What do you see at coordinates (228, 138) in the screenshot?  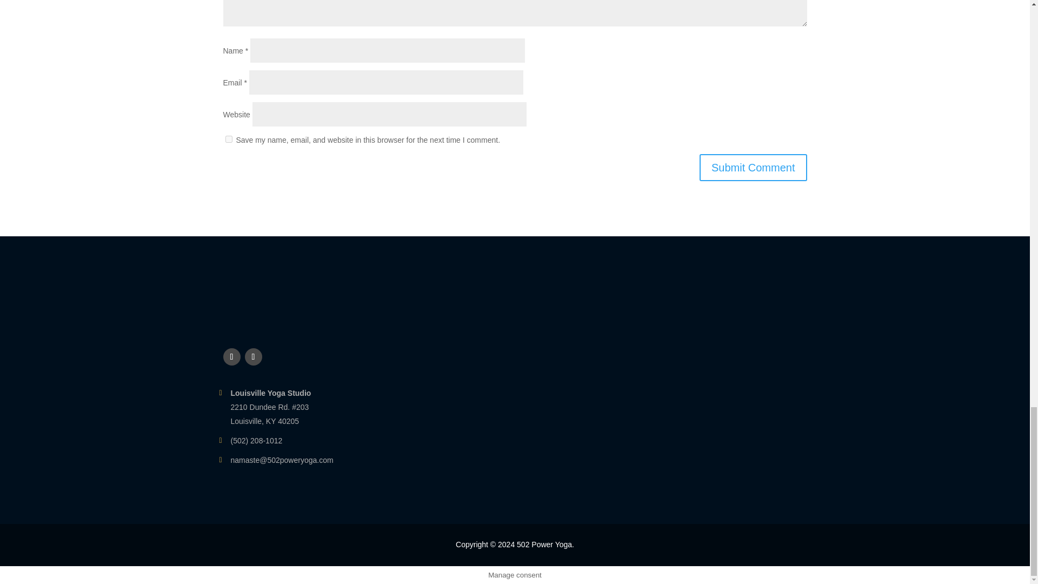 I see `yes` at bounding box center [228, 138].